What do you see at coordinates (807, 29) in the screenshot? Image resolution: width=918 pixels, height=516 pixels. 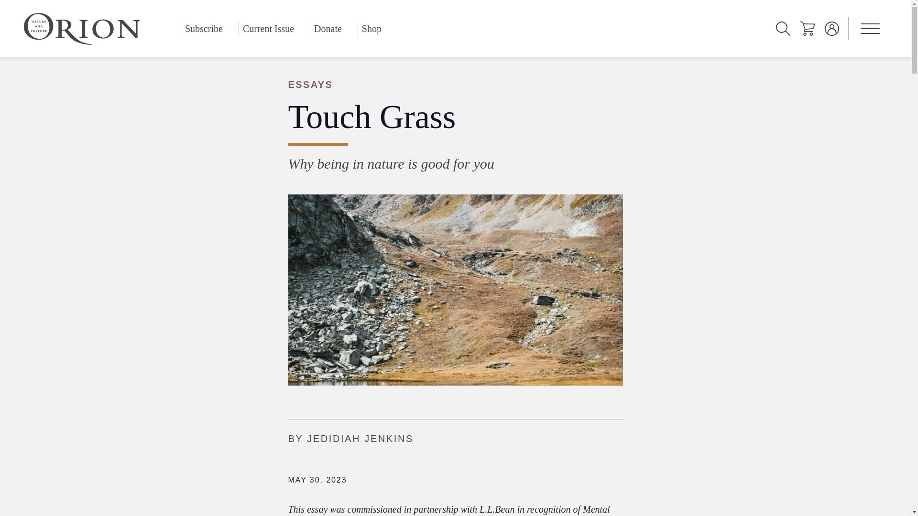 I see `Cart` at bounding box center [807, 29].